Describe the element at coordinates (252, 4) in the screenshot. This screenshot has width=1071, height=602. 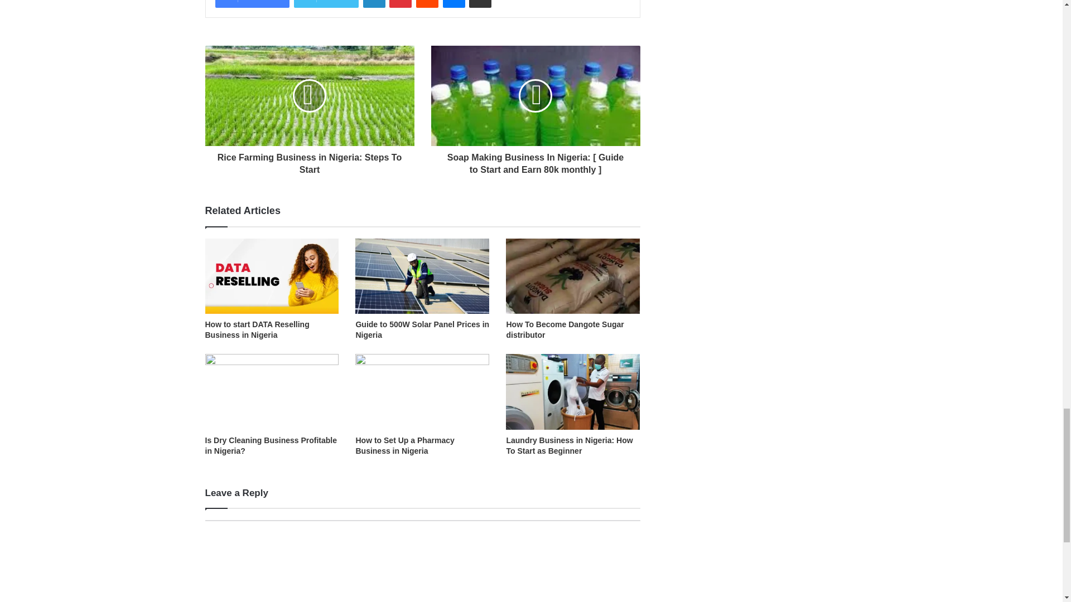
I see `Facebook` at that location.